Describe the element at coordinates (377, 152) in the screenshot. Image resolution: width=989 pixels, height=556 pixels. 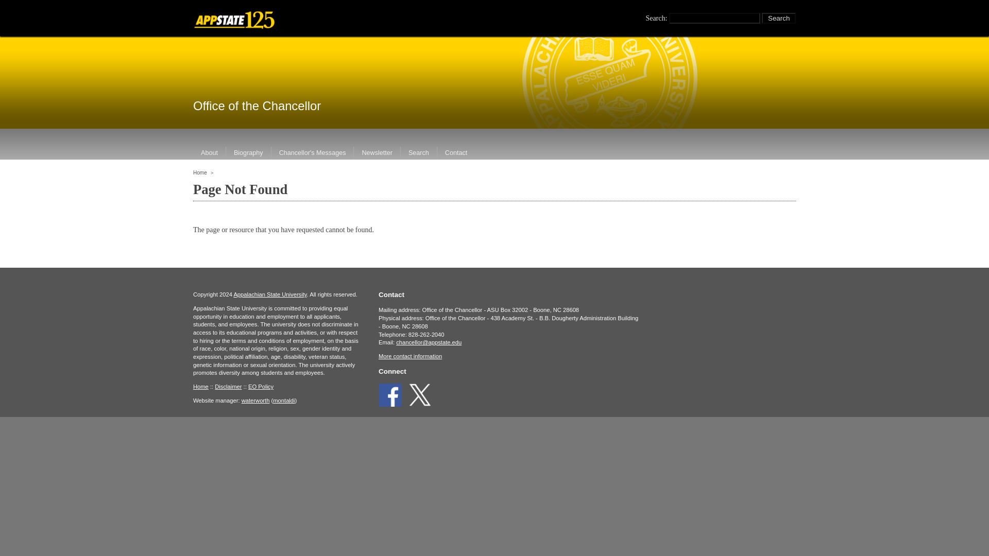
I see `Newsletter` at that location.